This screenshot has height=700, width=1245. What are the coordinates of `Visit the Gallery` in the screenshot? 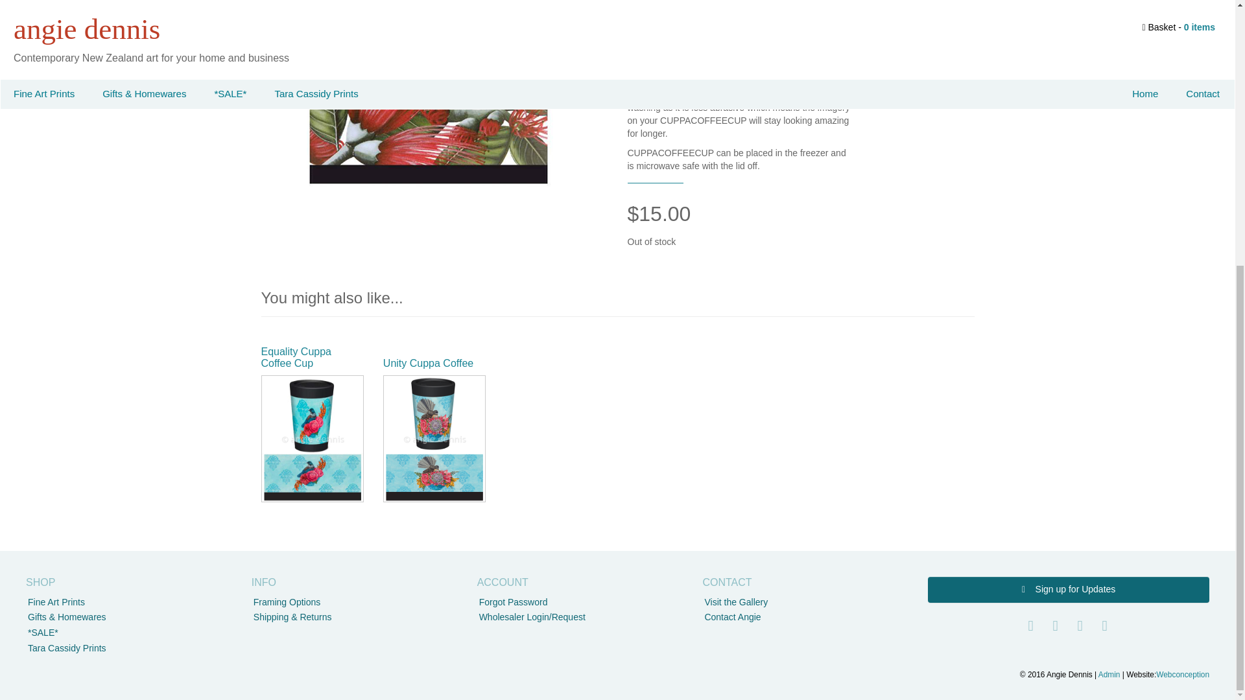 It's located at (736, 602).